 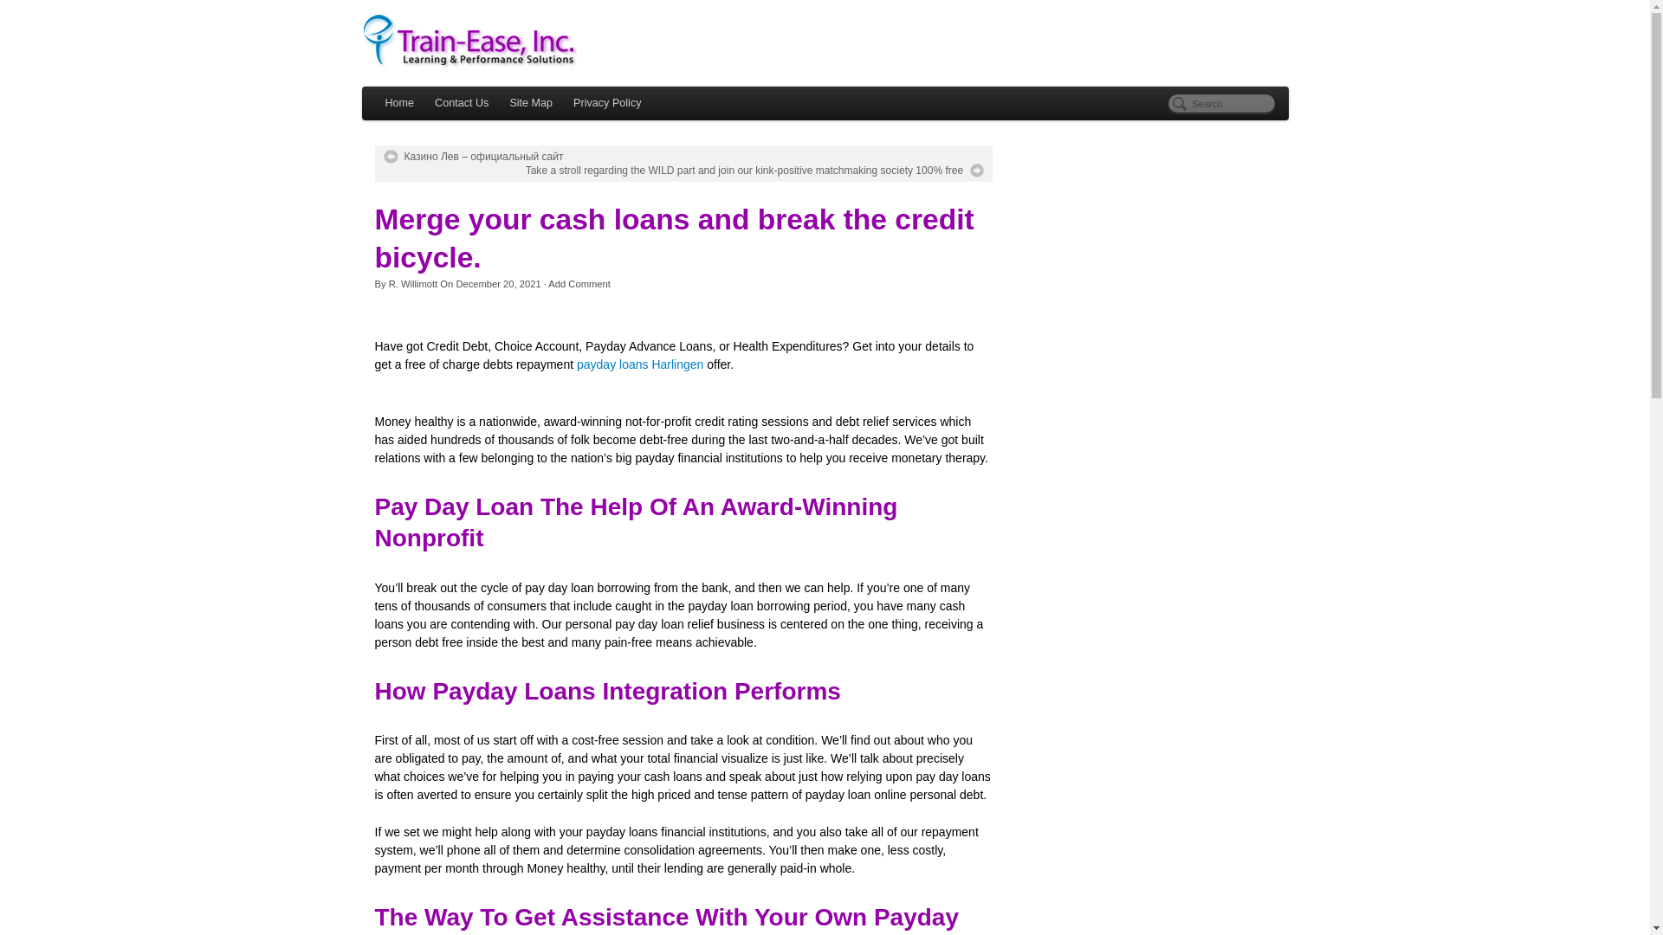 I want to click on Site Map, so click(x=531, y=104).